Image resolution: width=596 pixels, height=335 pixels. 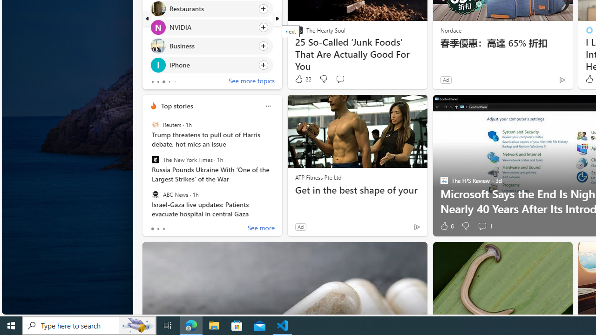 What do you see at coordinates (211, 8) in the screenshot?
I see `Click to follow topic Restaurants` at bounding box center [211, 8].